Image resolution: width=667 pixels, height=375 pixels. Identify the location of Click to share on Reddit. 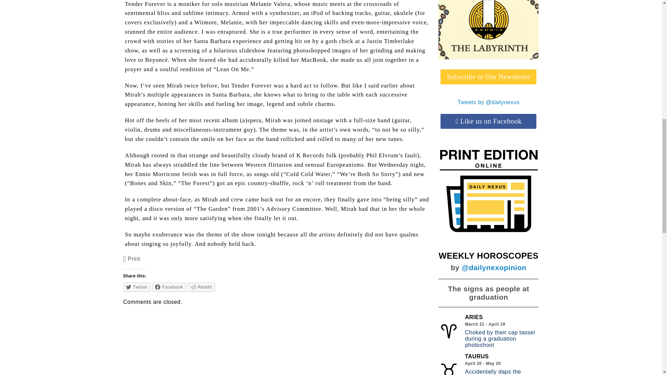
(201, 287).